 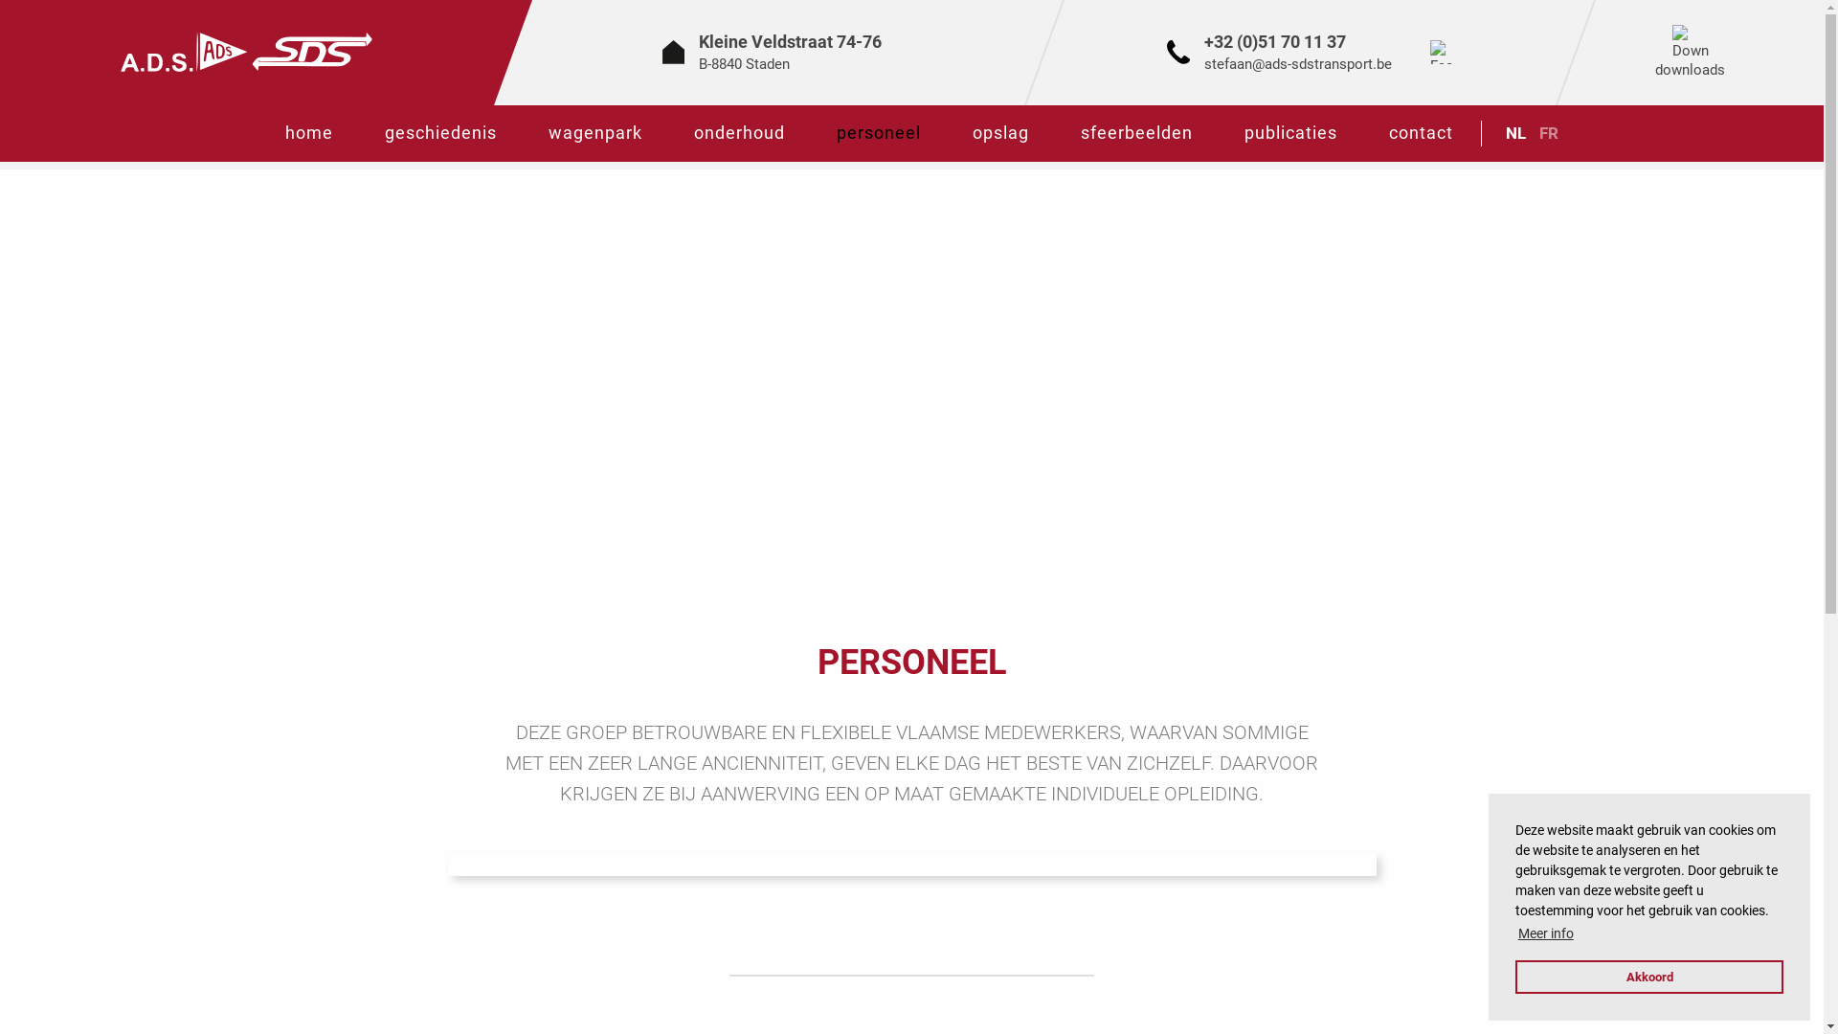 I want to click on opslag, so click(x=999, y=134).